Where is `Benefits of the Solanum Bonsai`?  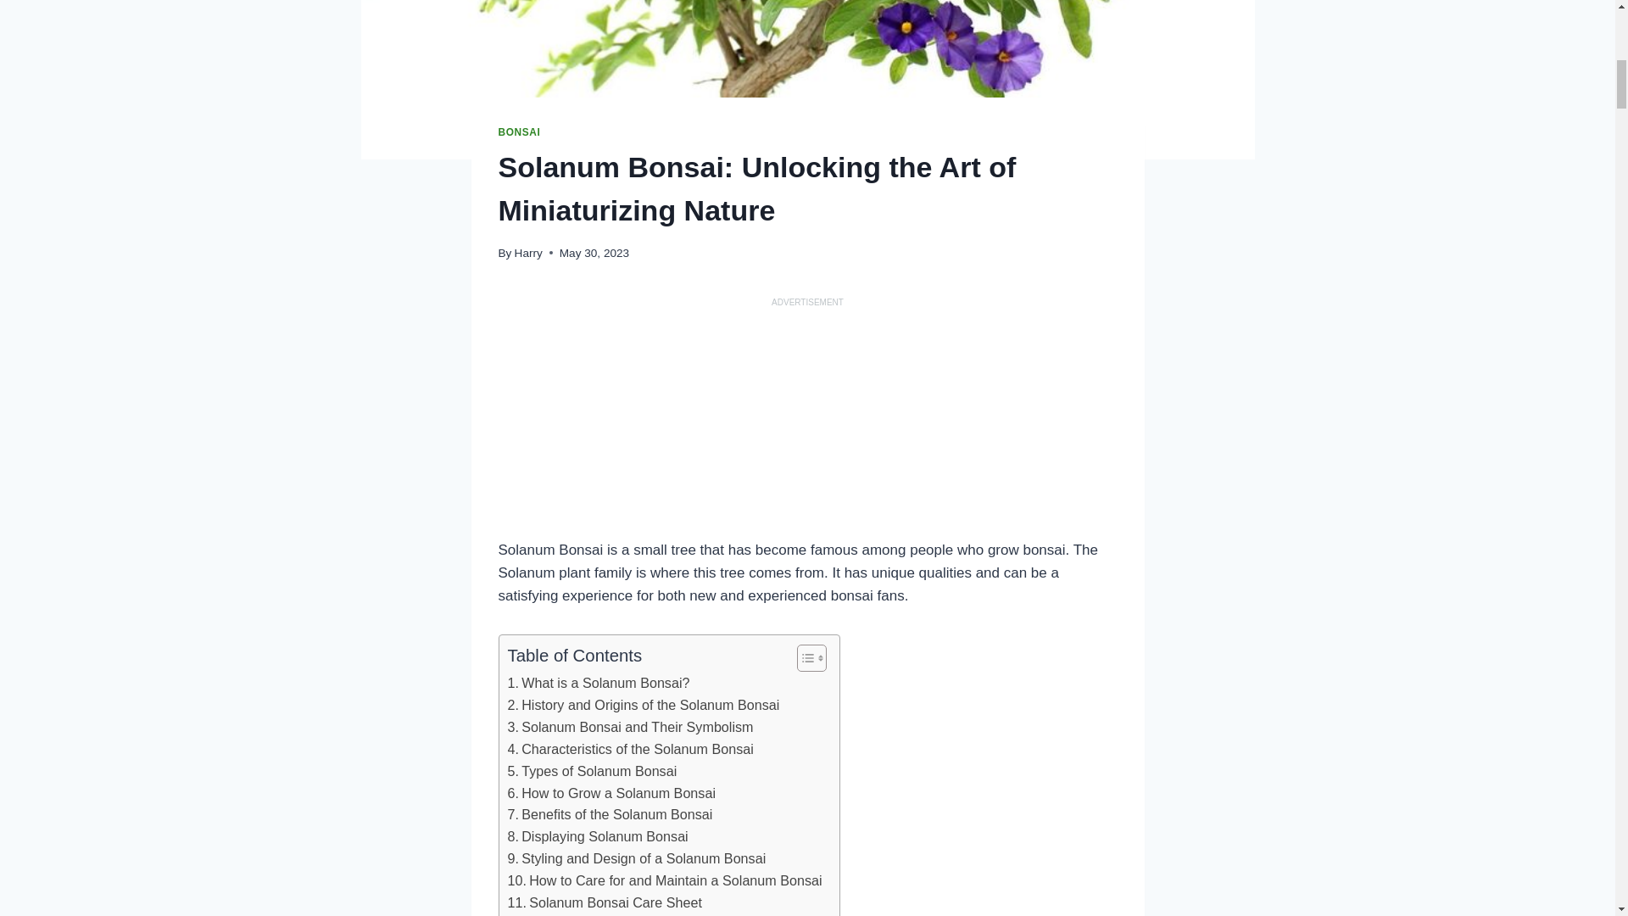
Benefits of the Solanum Bonsai is located at coordinates (609, 815).